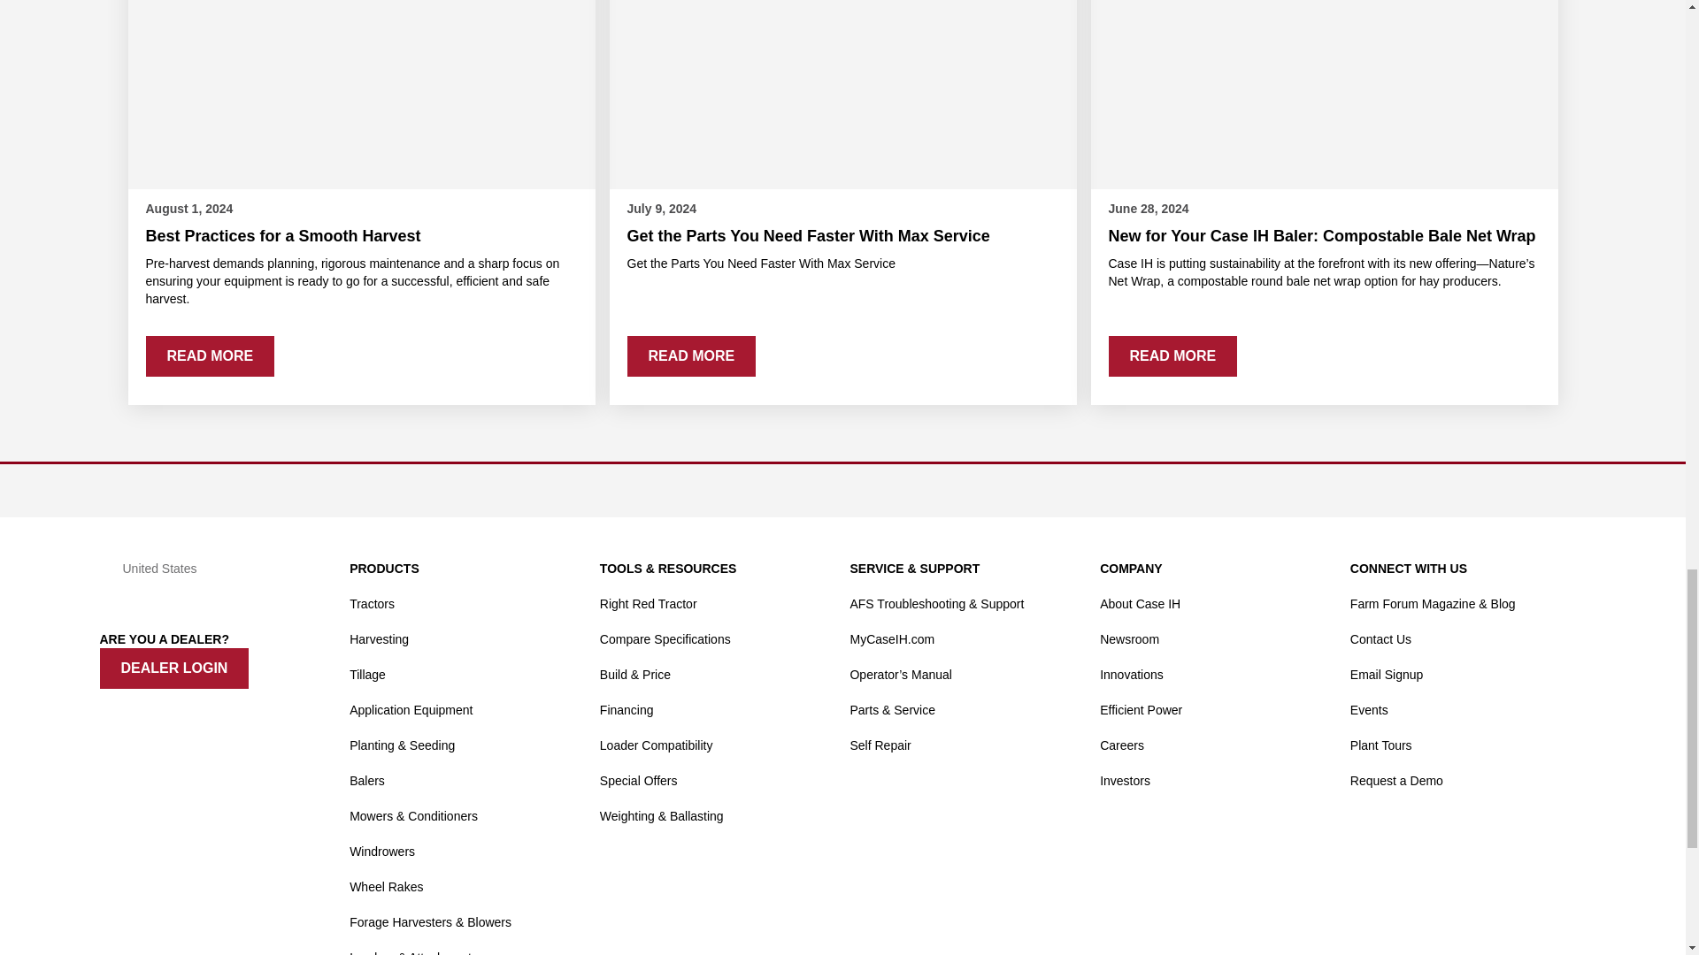  I want to click on Windrowers, so click(382, 851).